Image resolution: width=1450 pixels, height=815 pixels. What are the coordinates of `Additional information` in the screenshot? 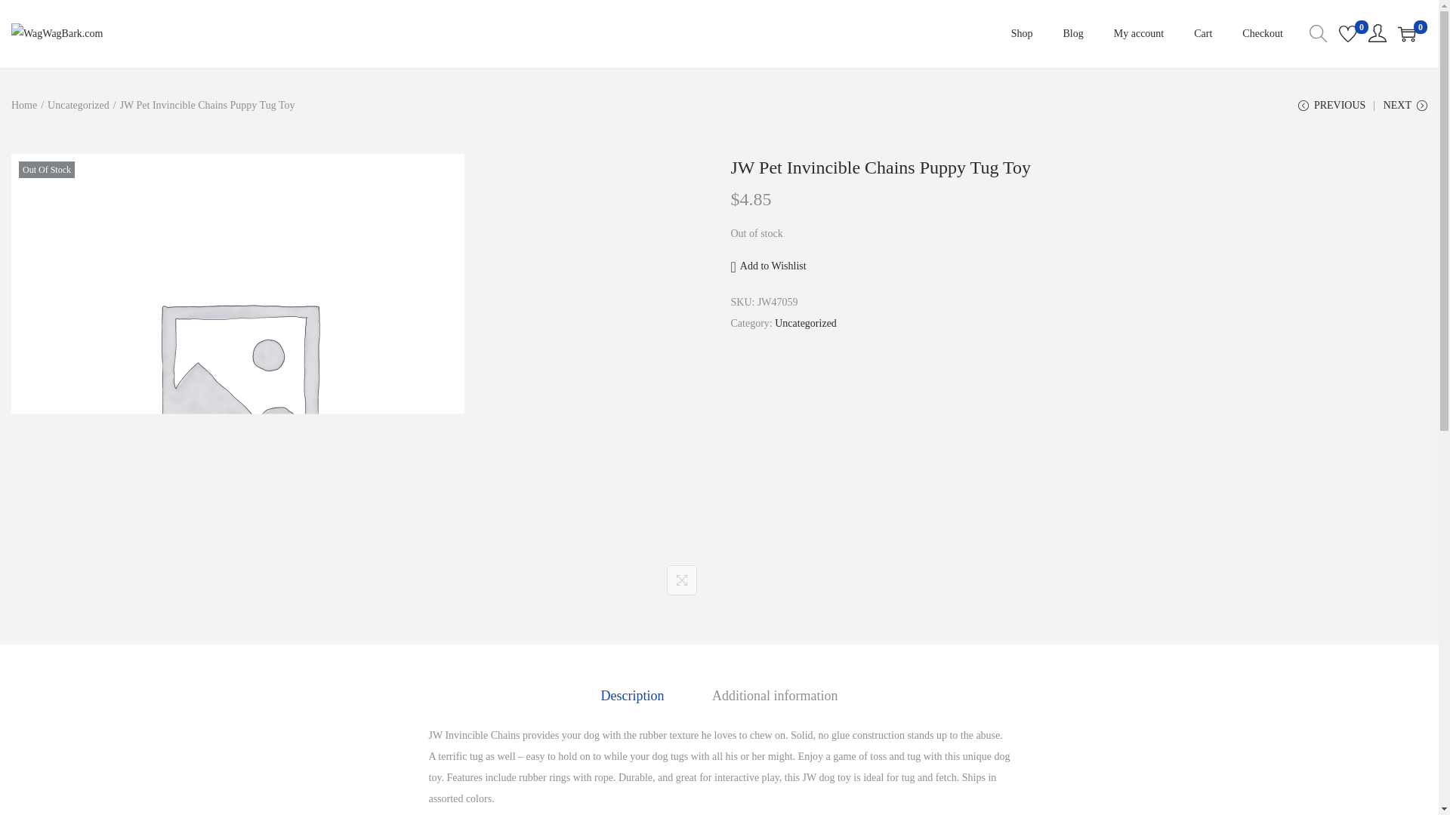 It's located at (775, 696).